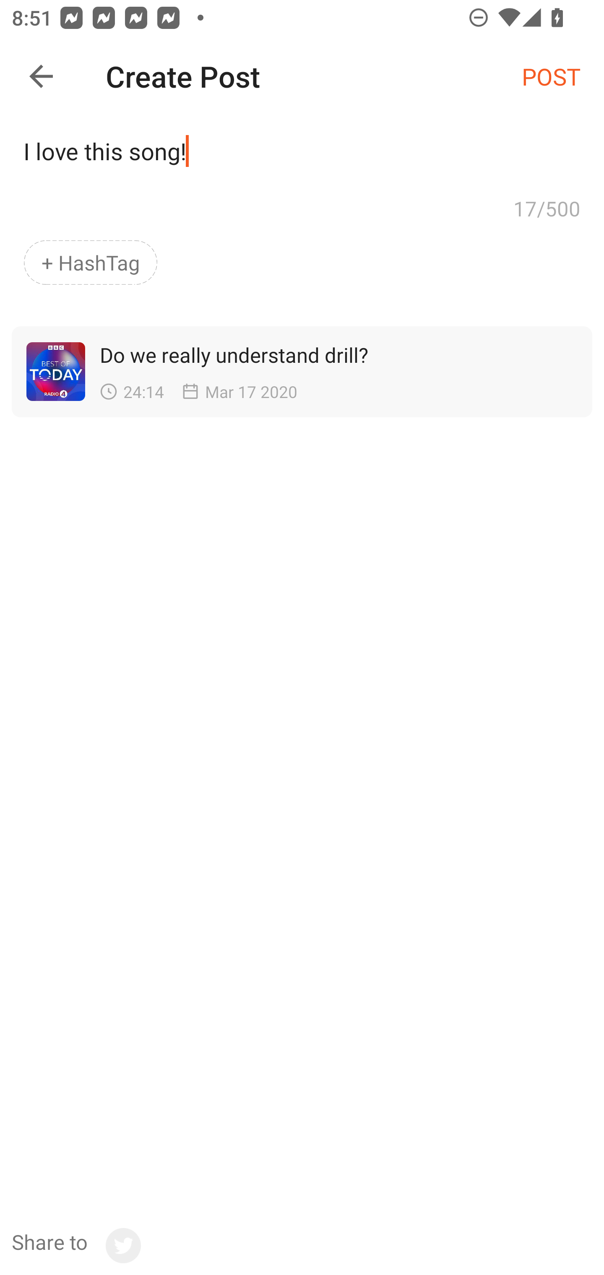  Describe the element at coordinates (41, 76) in the screenshot. I see `Navigate up` at that location.